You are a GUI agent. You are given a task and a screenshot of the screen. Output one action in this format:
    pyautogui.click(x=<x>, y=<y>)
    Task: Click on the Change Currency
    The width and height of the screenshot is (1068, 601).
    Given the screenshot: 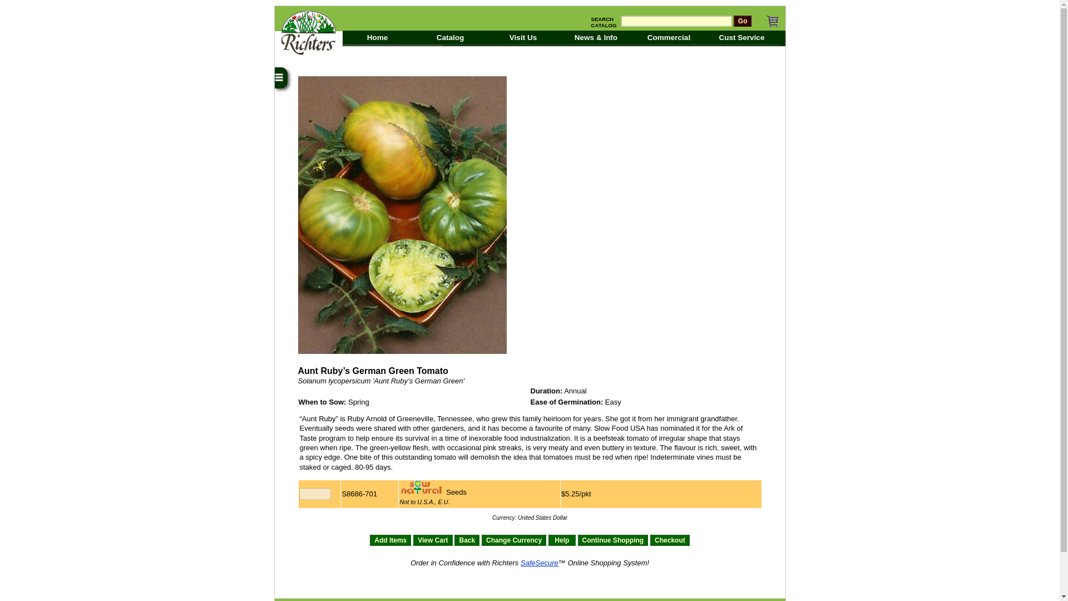 What is the action you would take?
    pyautogui.click(x=513, y=540)
    